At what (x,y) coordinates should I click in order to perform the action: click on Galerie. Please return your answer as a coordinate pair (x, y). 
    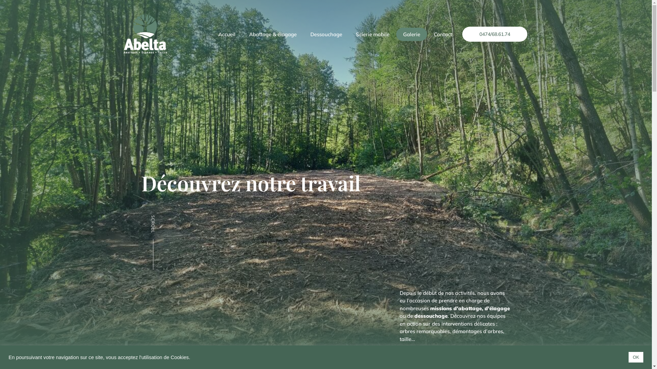
    Looking at the image, I should click on (412, 34).